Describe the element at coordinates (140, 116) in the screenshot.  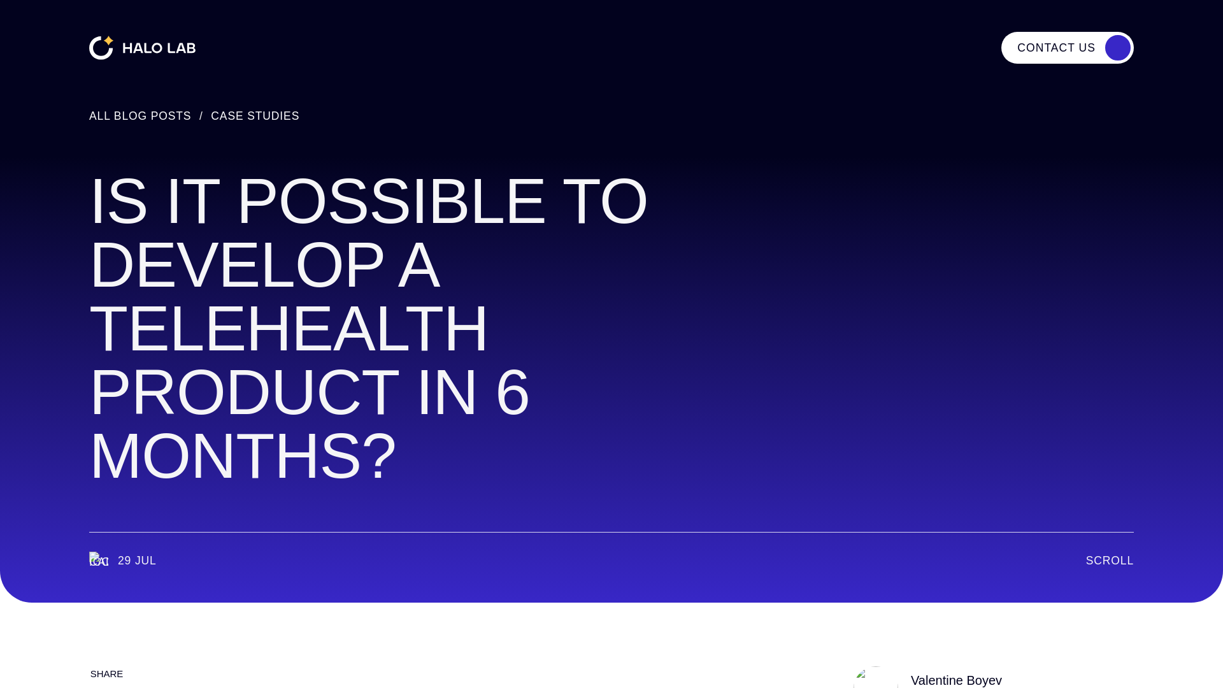
I see `ALL BLOG POSTS` at that location.